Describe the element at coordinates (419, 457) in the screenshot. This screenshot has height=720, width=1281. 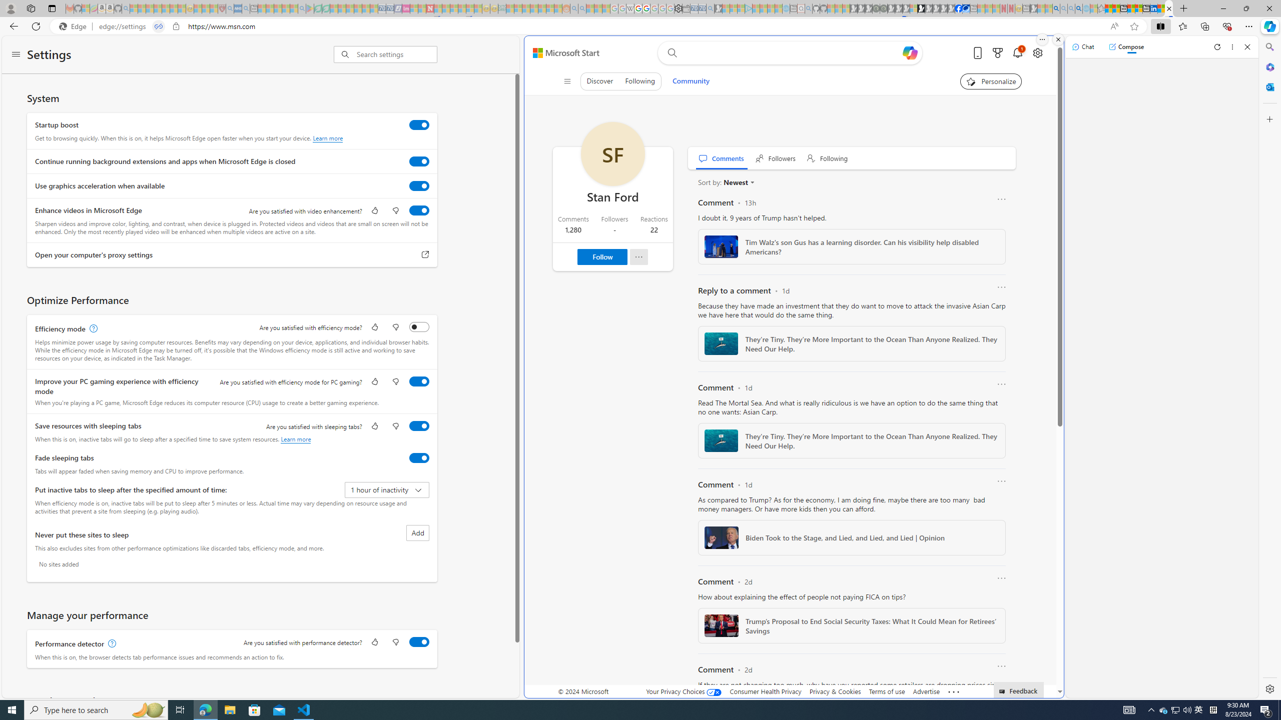
I see `Fade sleeping tabs` at that location.